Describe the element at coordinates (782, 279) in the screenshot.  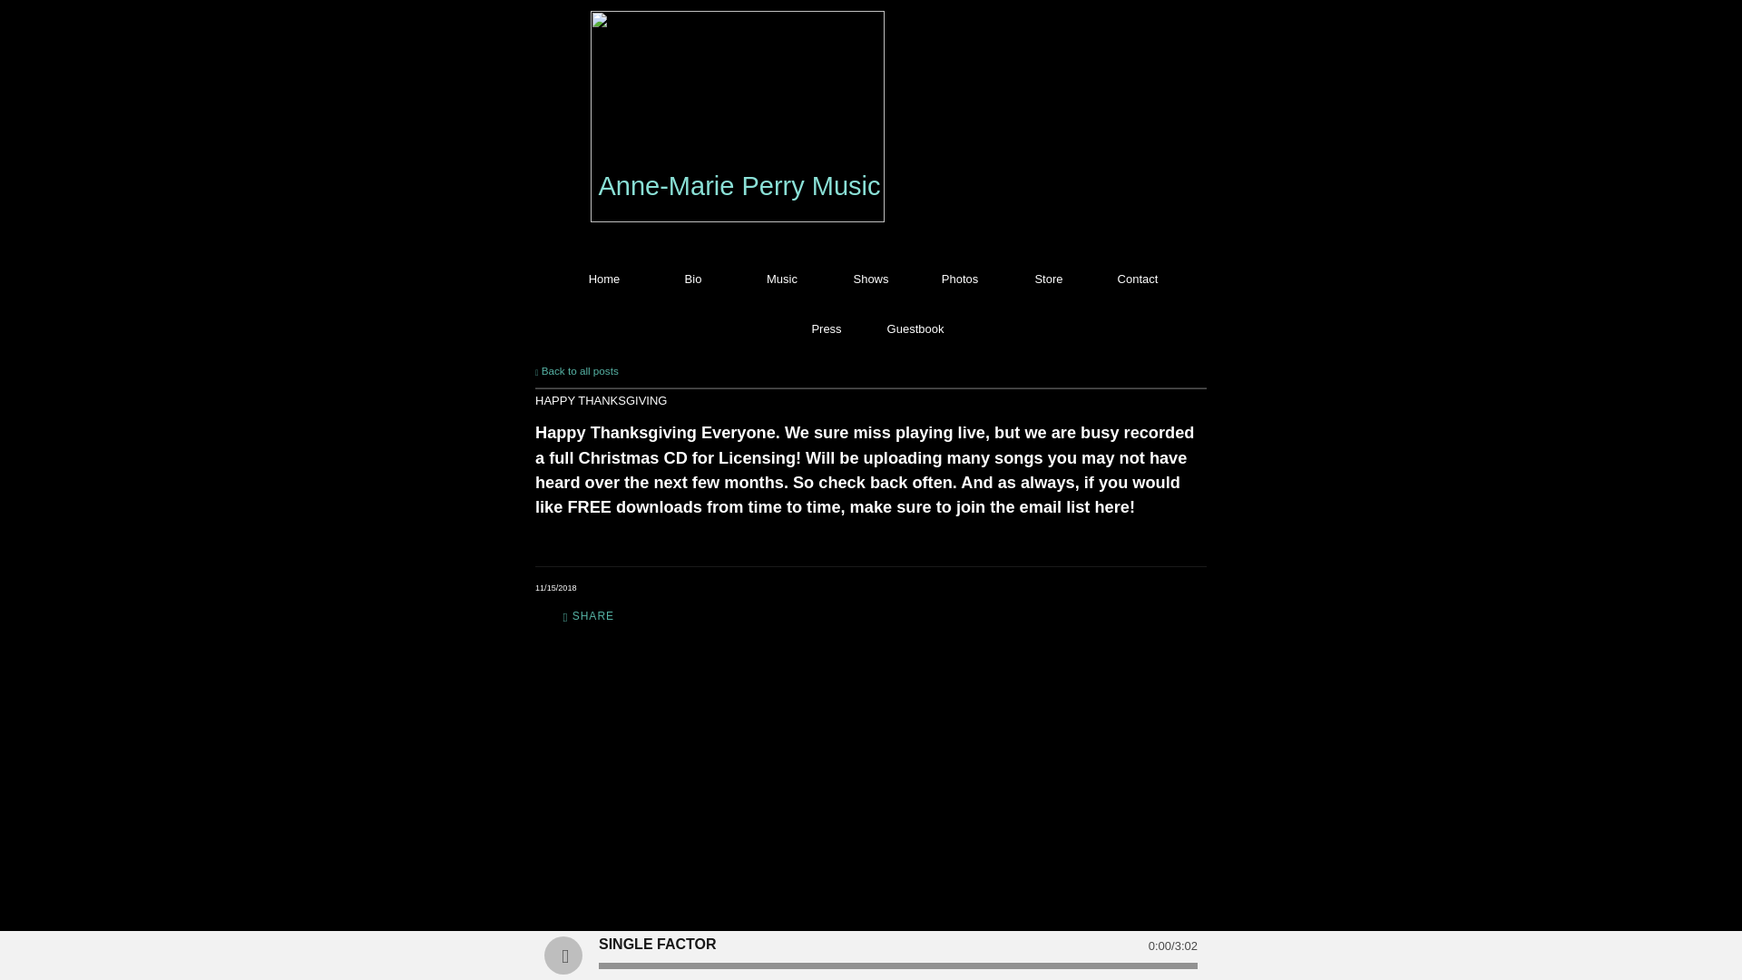
I see `Music` at that location.